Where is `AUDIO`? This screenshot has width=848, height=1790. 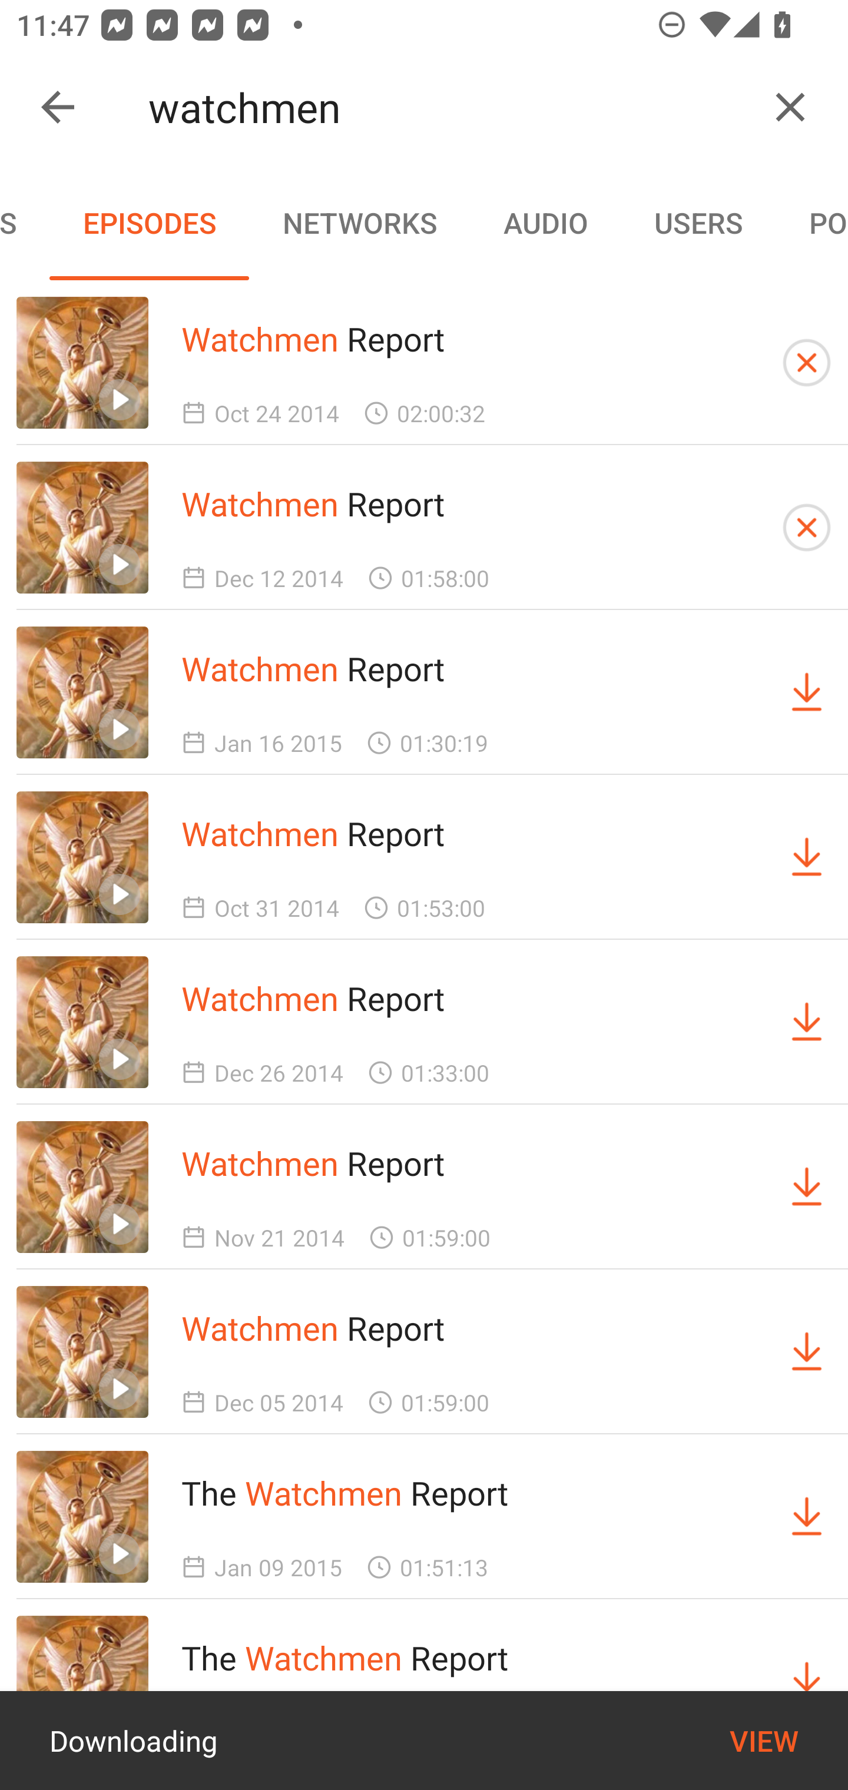
AUDIO is located at coordinates (545, 223).